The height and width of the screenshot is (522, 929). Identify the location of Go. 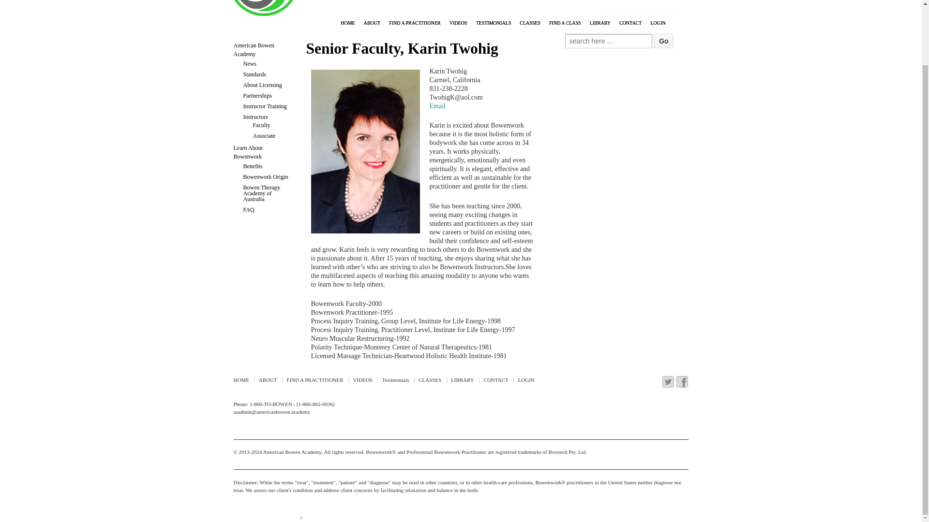
(664, 41).